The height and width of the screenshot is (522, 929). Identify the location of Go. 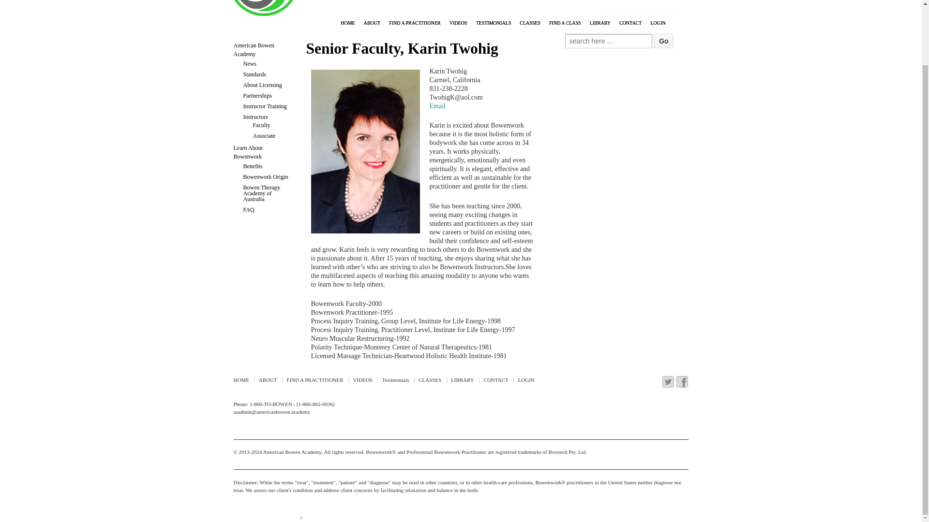
(664, 41).